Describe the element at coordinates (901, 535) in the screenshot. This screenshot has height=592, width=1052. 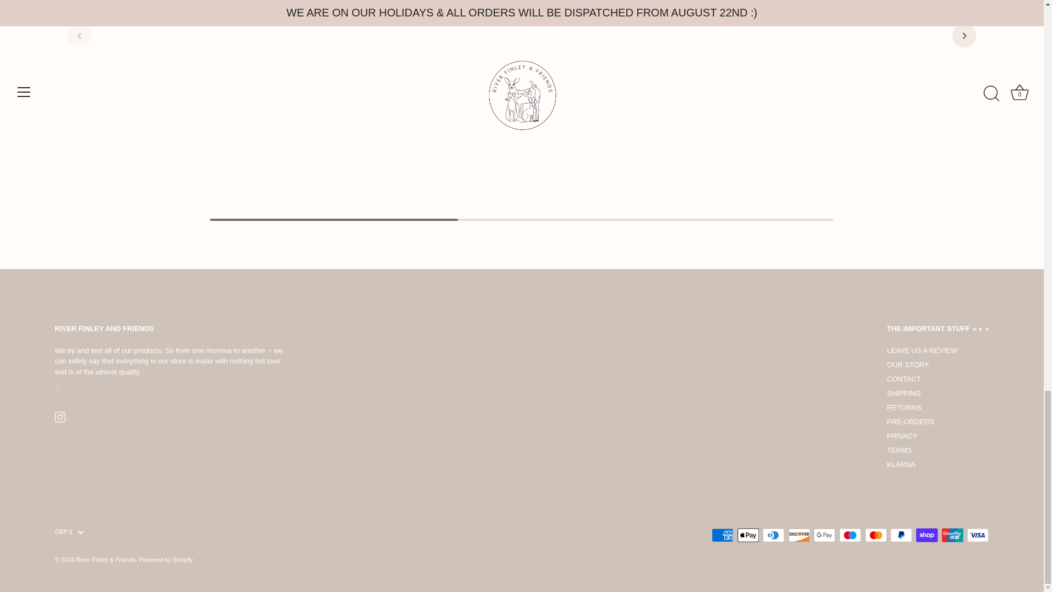
I see `PayPal` at that location.